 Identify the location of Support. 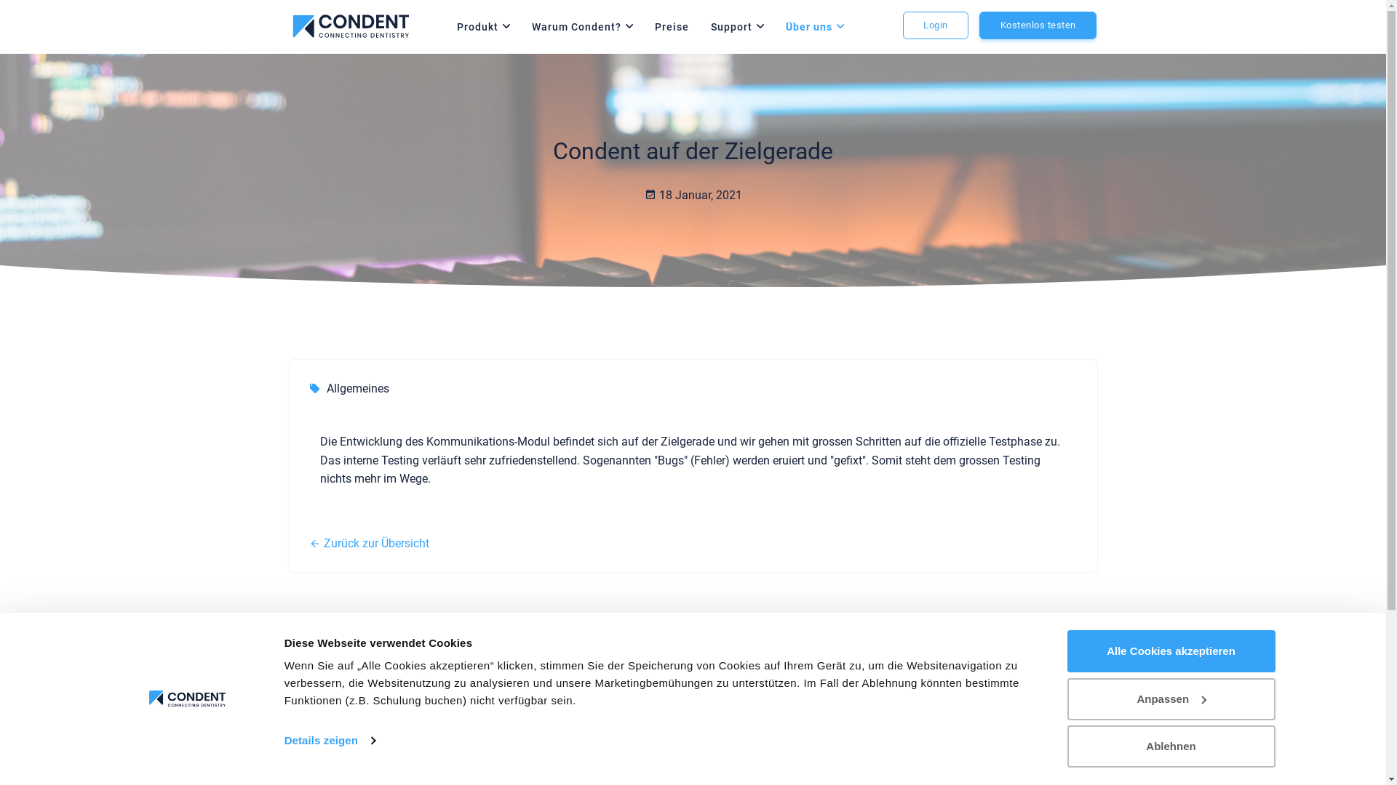
(732, 27).